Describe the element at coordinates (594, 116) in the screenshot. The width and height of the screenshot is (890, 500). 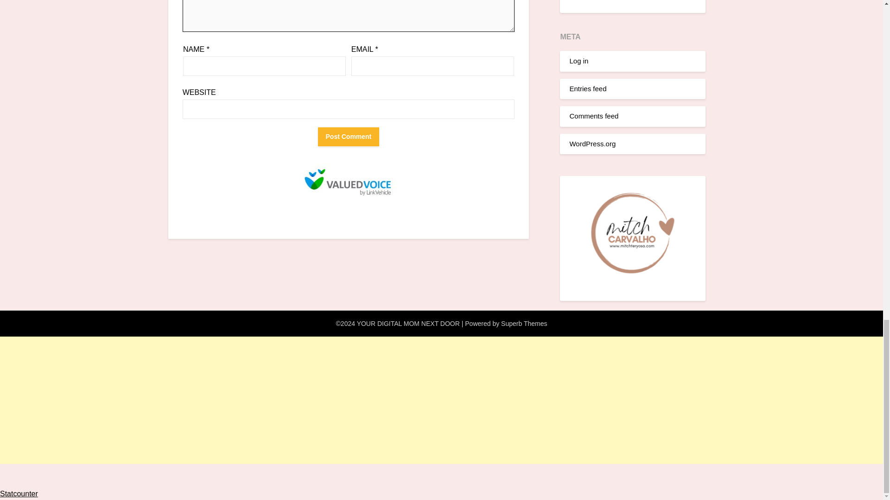
I see `Comments feed` at that location.